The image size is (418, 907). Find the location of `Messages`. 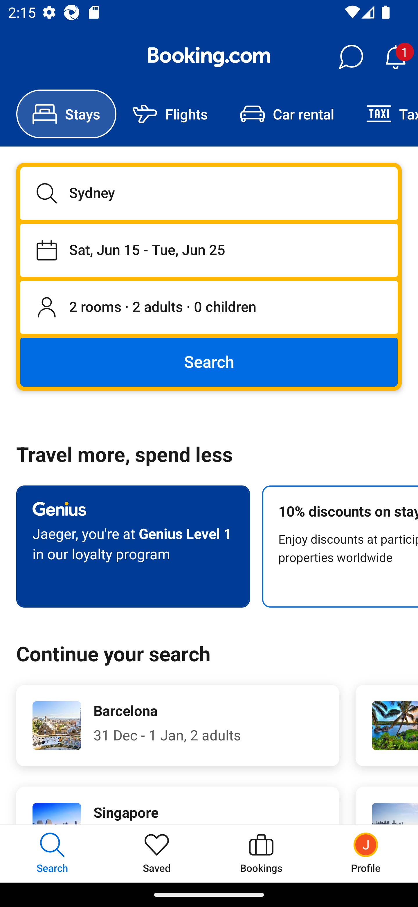

Messages is located at coordinates (351, 57).